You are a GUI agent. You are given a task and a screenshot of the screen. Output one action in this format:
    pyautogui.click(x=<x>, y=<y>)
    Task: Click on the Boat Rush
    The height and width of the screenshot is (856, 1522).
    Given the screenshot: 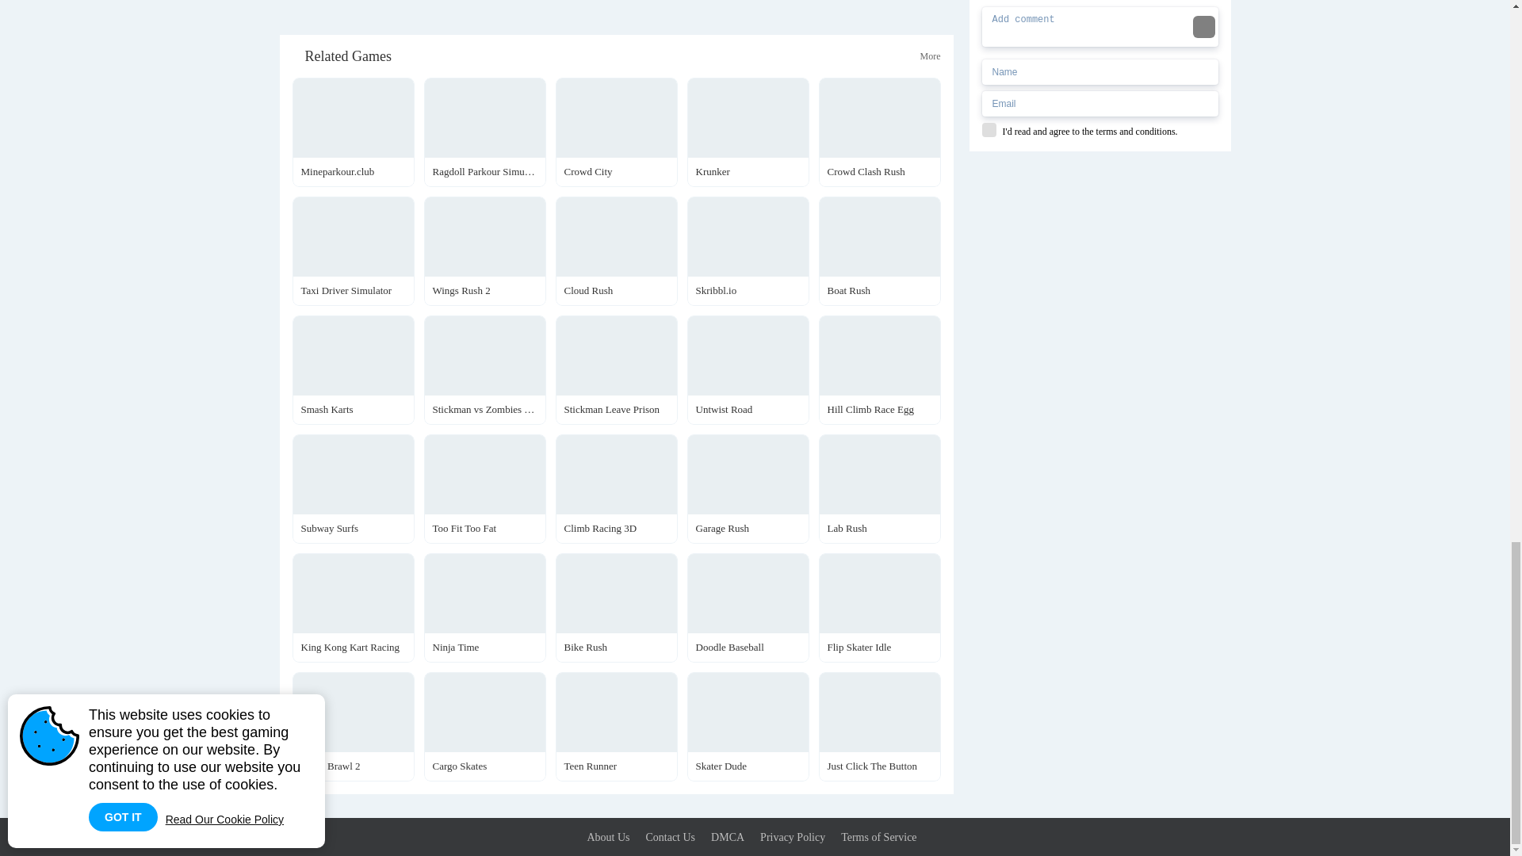 What is the action you would take?
    pyautogui.click(x=879, y=250)
    